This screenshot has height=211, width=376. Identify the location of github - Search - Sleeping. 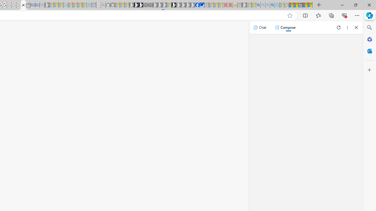
(103, 5).